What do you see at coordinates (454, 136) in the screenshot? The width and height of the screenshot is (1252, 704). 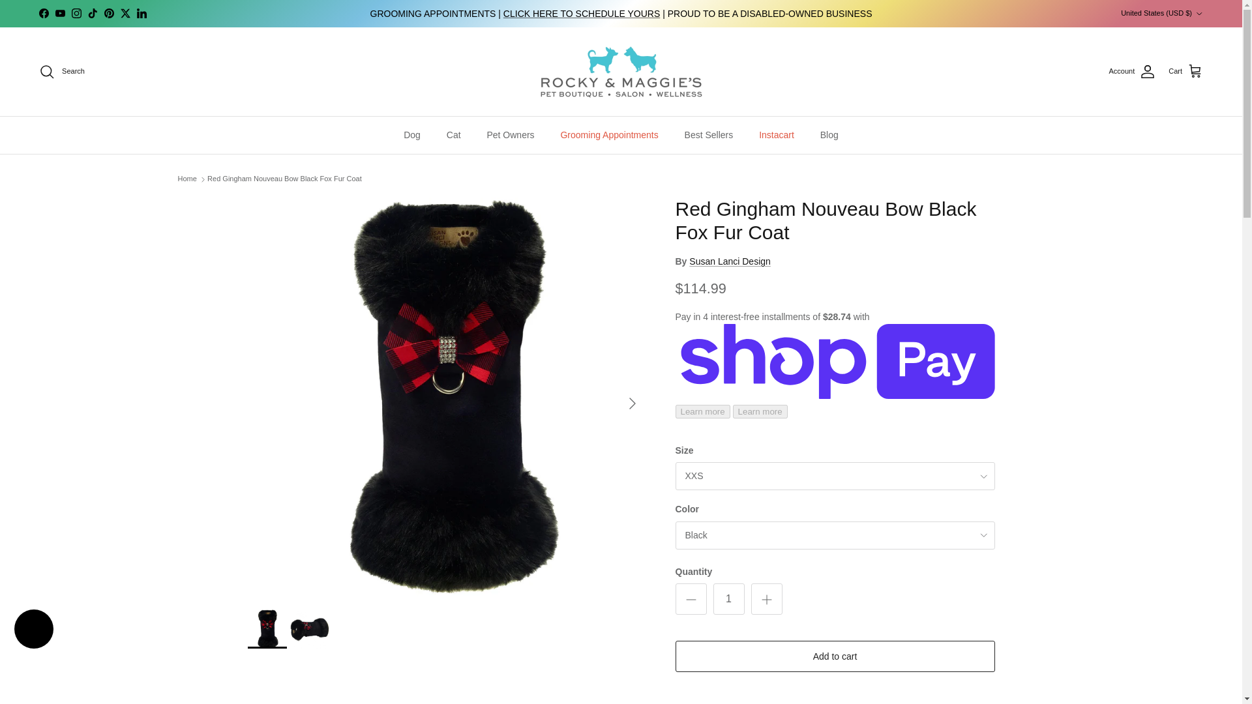 I see `Cat` at bounding box center [454, 136].